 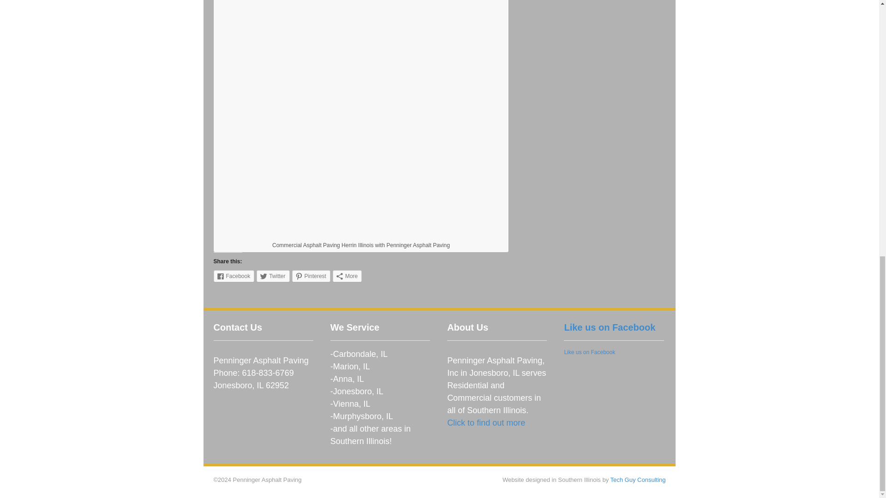 I want to click on Like us on Facebook, so click(x=609, y=327).